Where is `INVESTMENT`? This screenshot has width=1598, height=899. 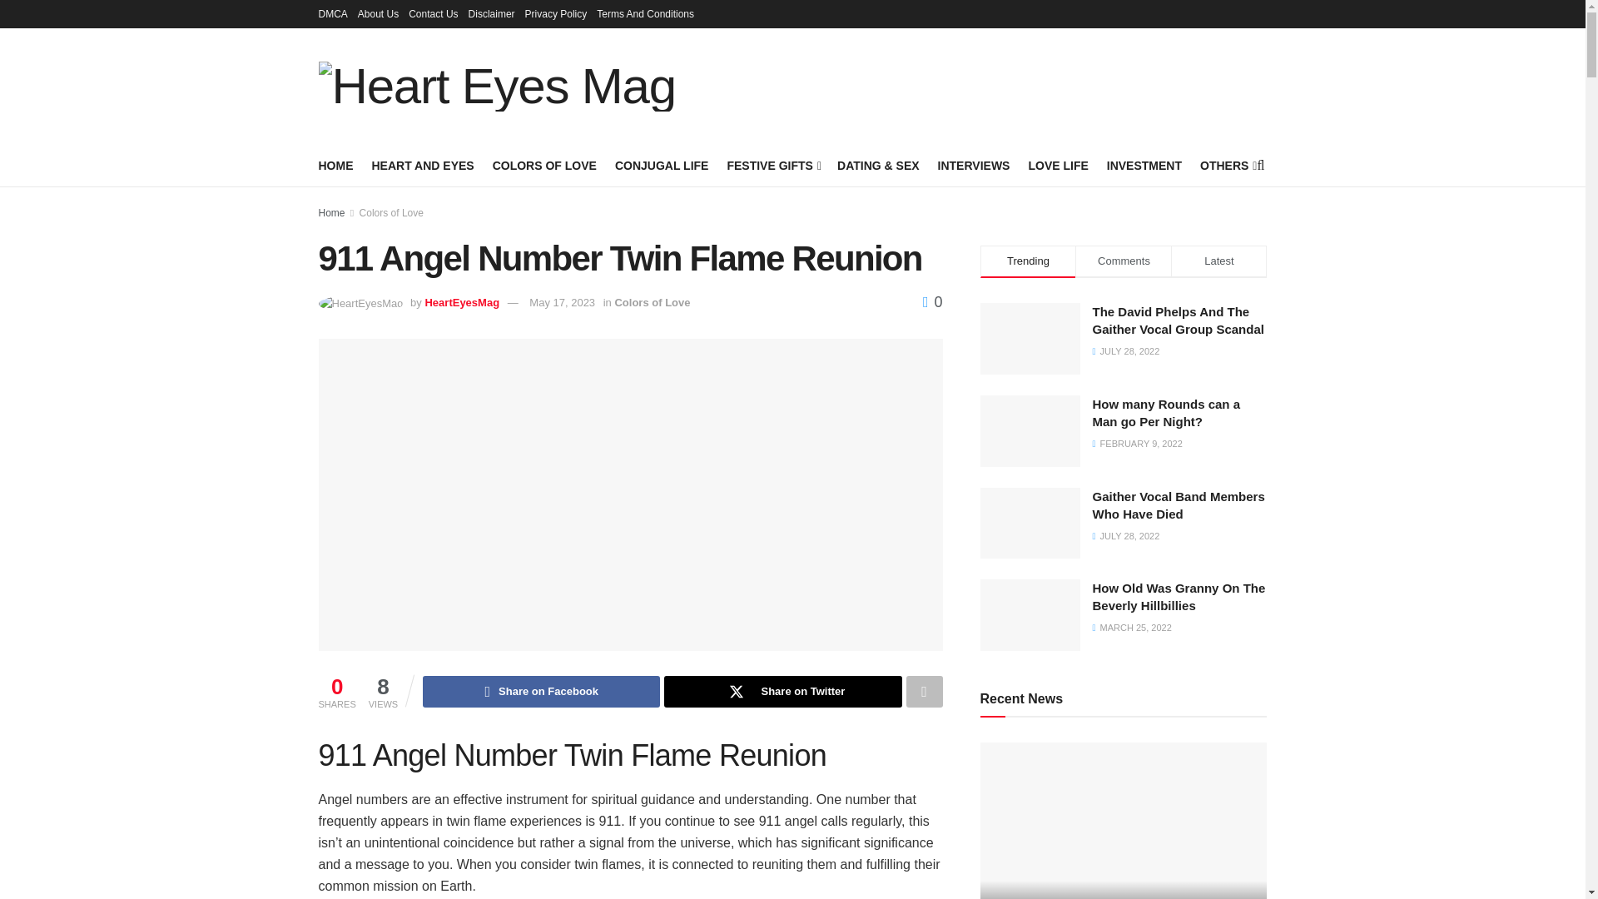
INVESTMENT is located at coordinates (1144, 165).